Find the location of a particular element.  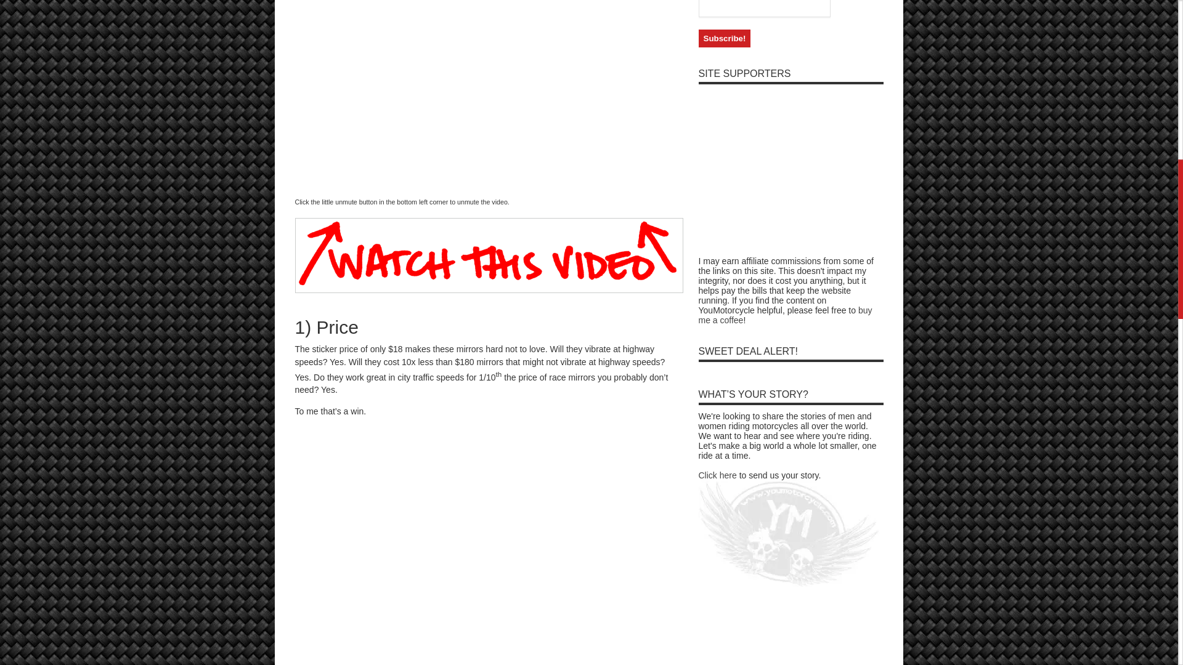

Email is located at coordinates (764, 9).